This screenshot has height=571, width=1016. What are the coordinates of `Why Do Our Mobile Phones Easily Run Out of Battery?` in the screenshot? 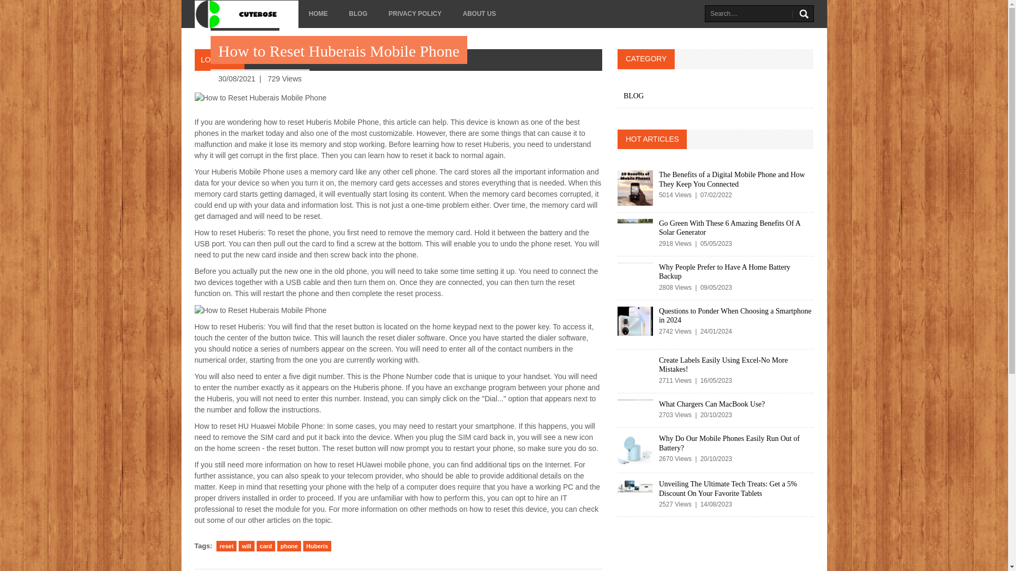 It's located at (729, 443).